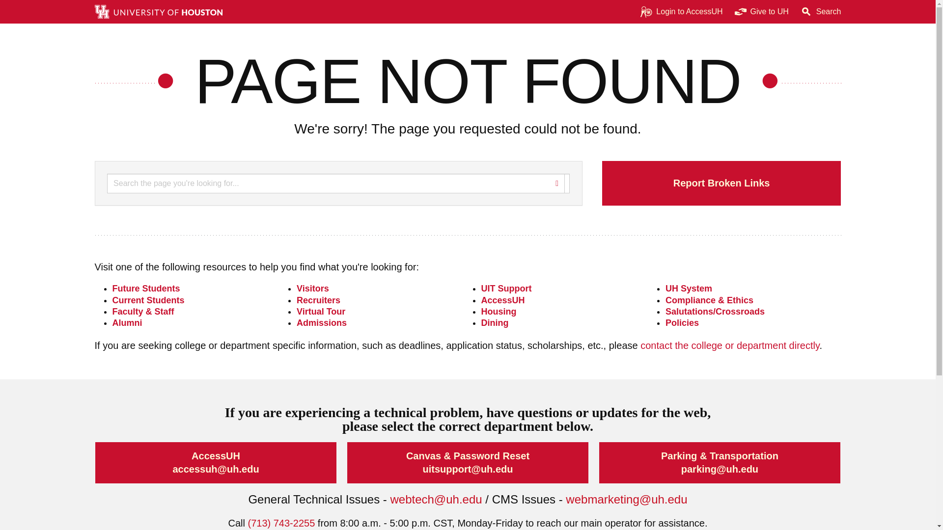  What do you see at coordinates (672, 289) in the screenshot?
I see `University of Houston` at bounding box center [672, 289].